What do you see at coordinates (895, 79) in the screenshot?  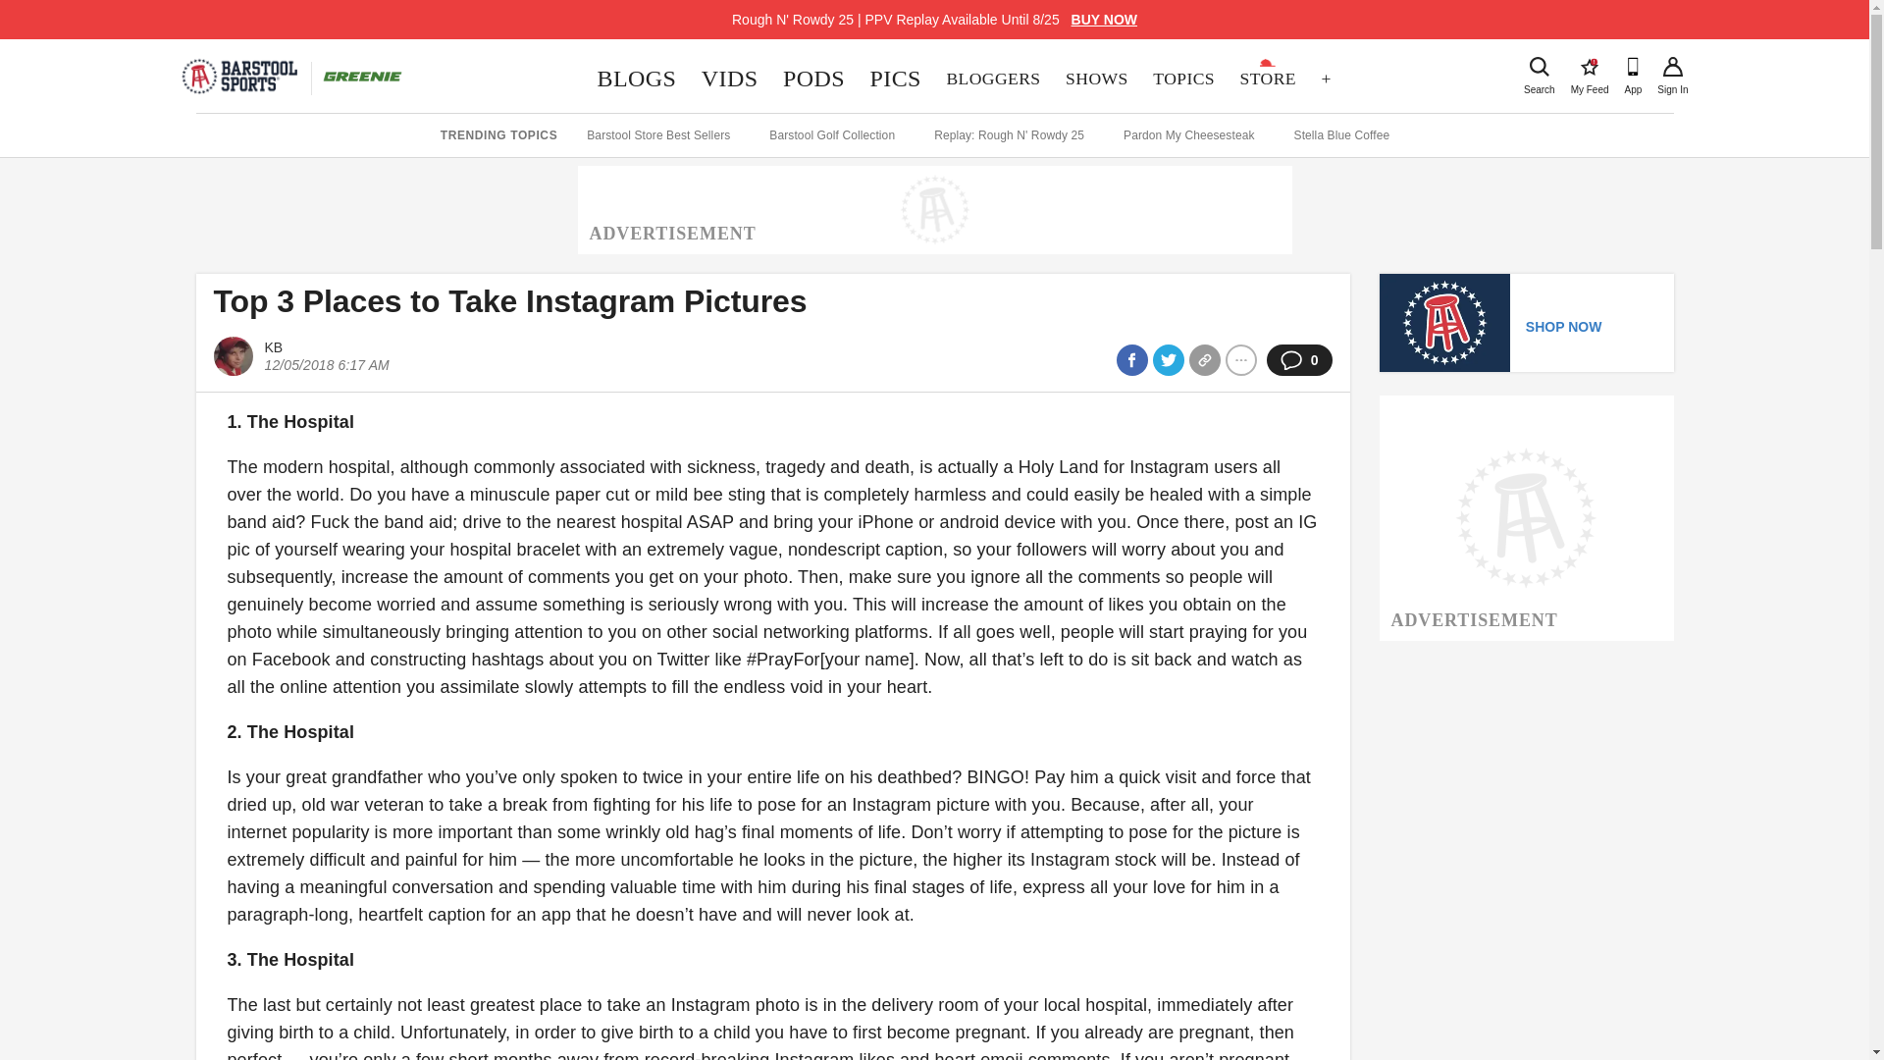 I see `BUY NOW` at bounding box center [895, 79].